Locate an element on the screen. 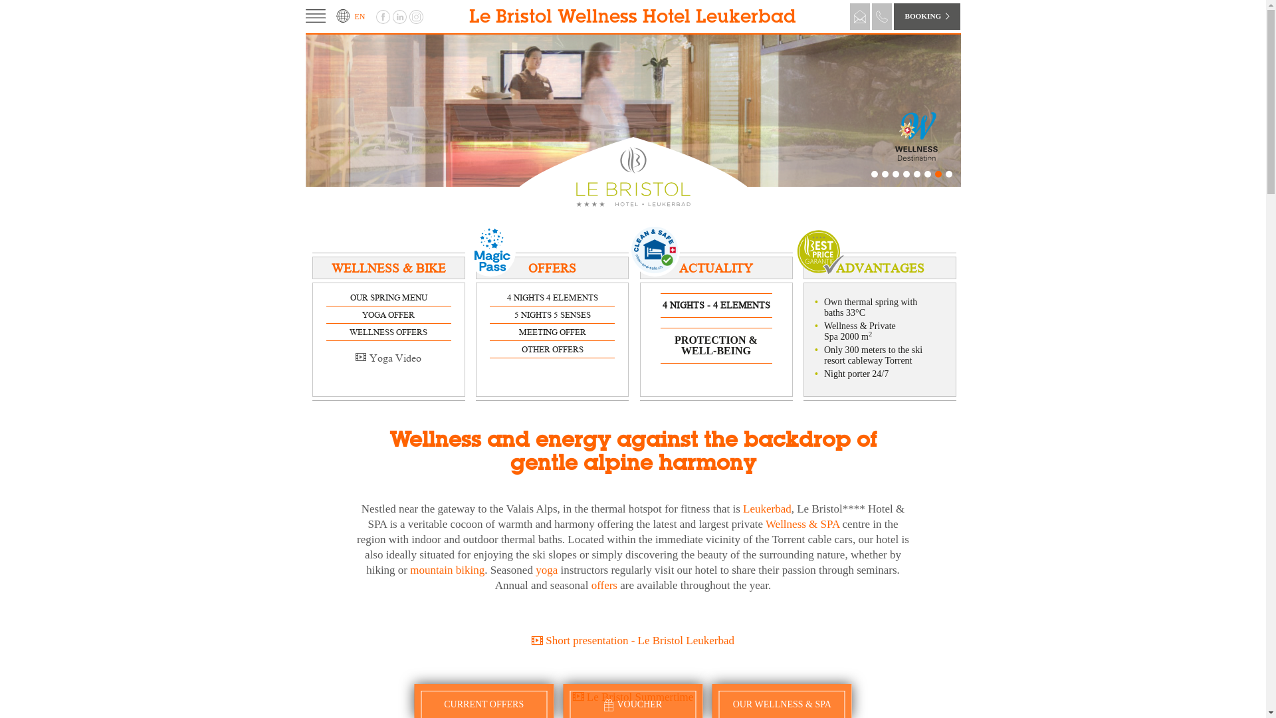 This screenshot has width=1276, height=718. BOOKING is located at coordinates (927, 16).